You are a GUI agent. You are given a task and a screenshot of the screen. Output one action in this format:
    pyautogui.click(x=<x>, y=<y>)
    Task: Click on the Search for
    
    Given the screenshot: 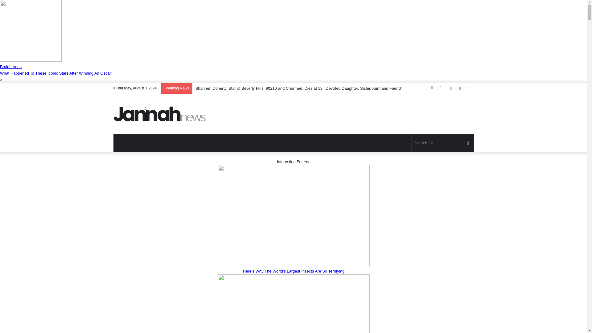 What is the action you would take?
    pyautogui.click(x=443, y=143)
    